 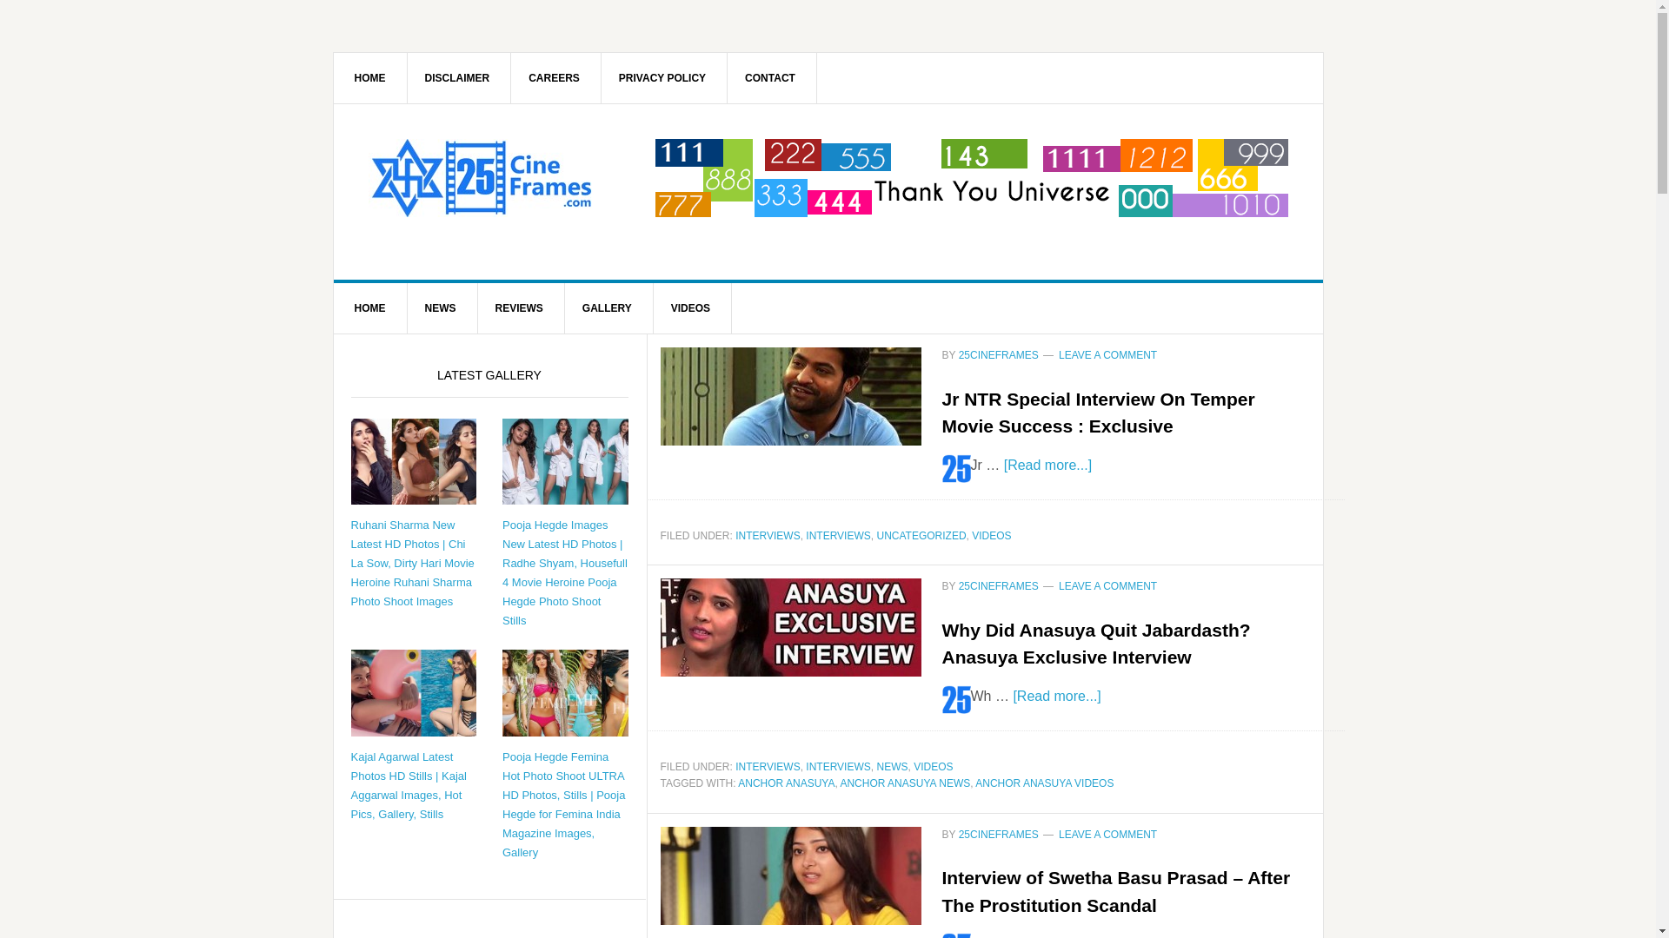 I want to click on INTERVIEWS, so click(x=768, y=767).